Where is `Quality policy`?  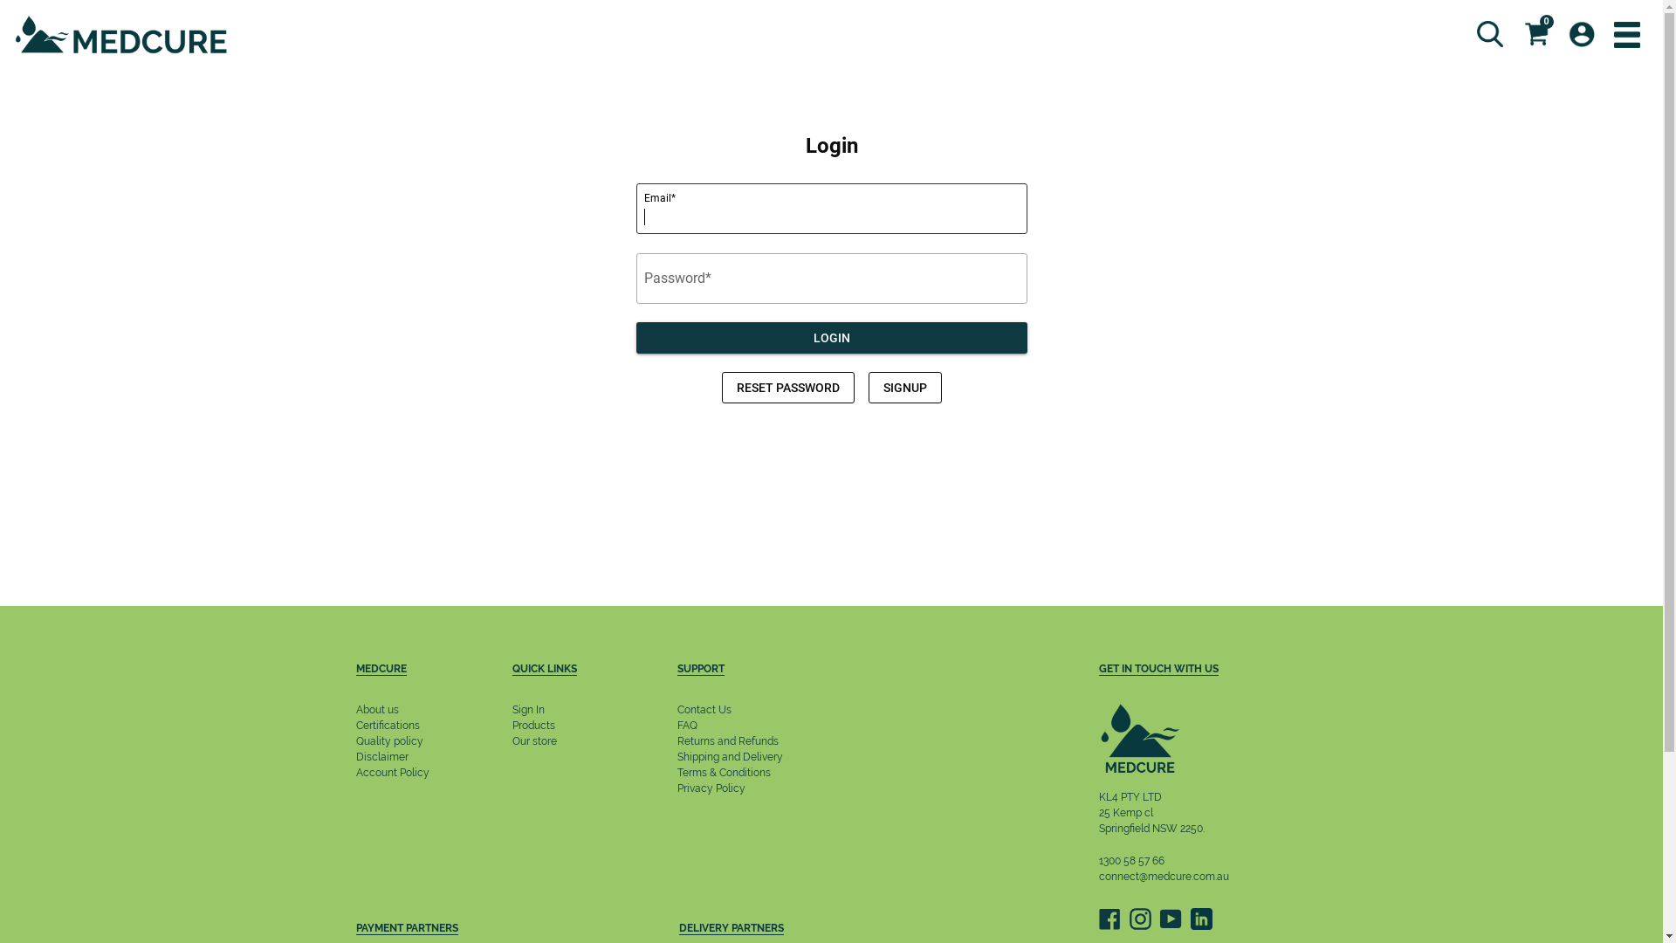 Quality policy is located at coordinates (389, 741).